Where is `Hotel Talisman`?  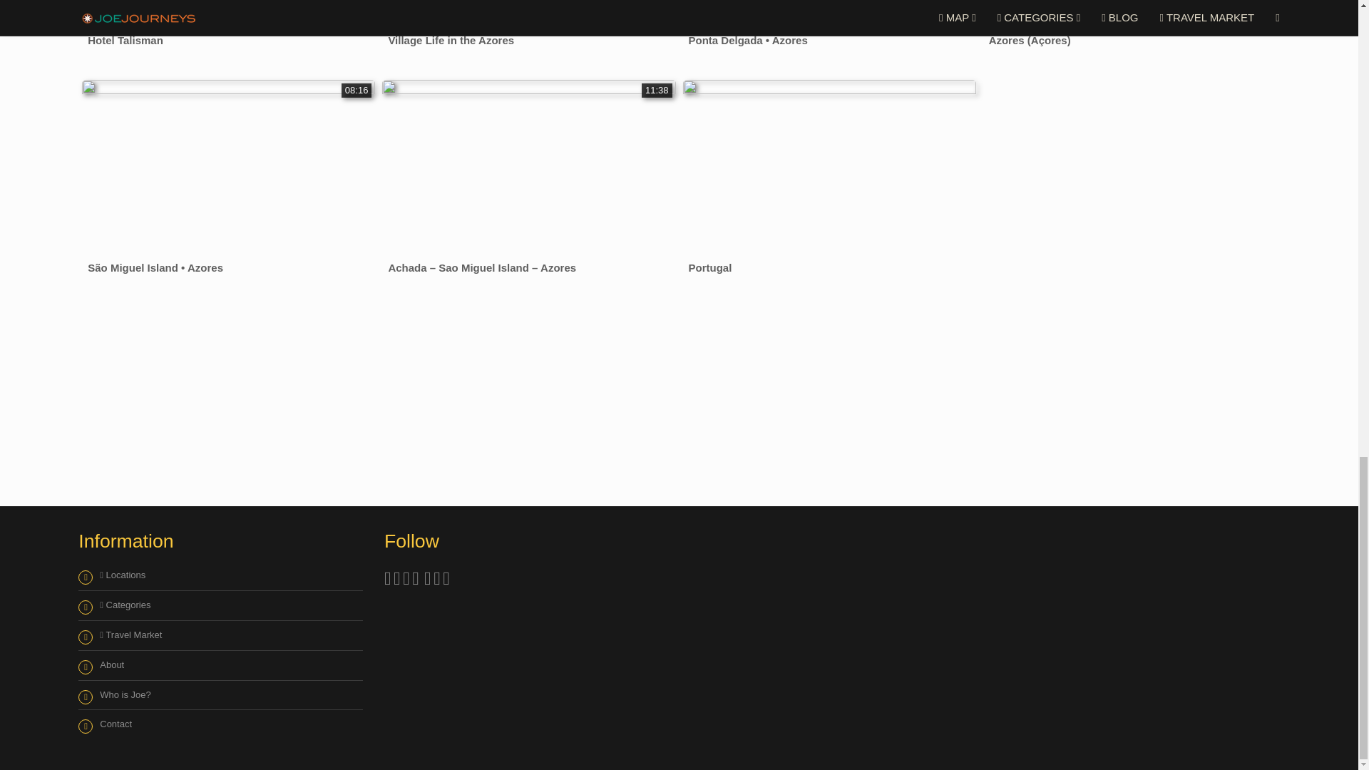 Hotel Talisman is located at coordinates (125, 40).